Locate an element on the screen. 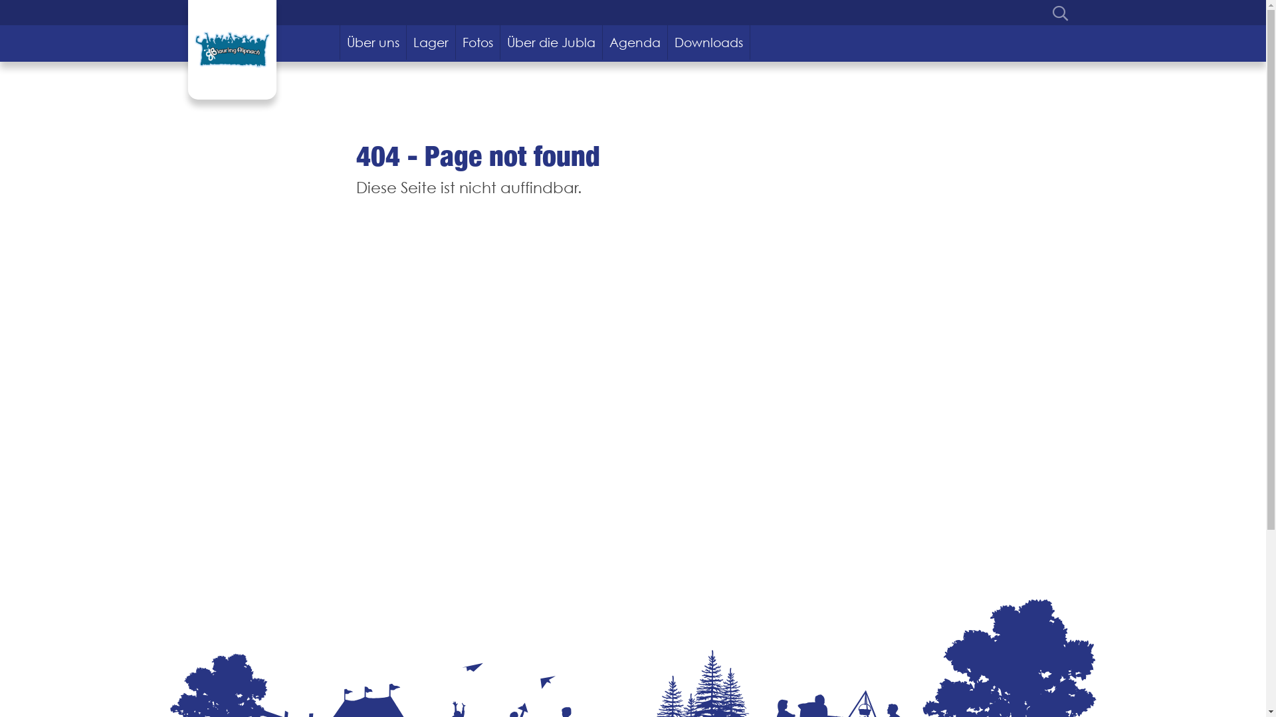  Lager is located at coordinates (431, 42).